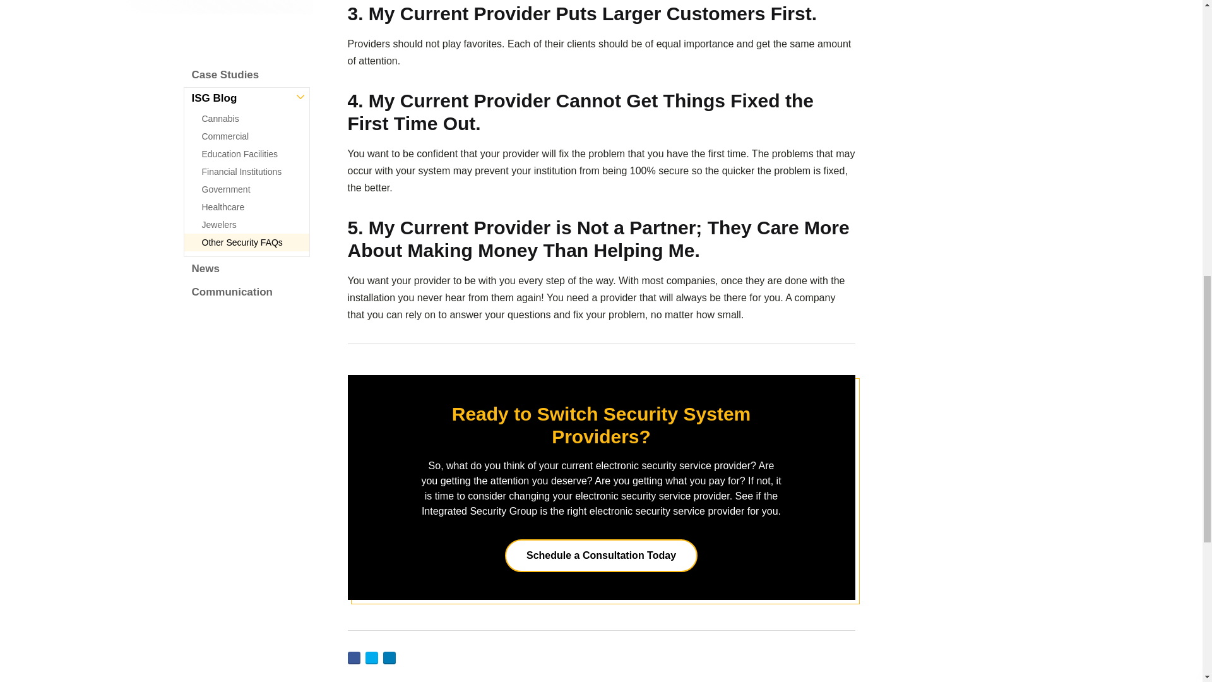  What do you see at coordinates (353, 658) in the screenshot?
I see `Share on Facebook` at bounding box center [353, 658].